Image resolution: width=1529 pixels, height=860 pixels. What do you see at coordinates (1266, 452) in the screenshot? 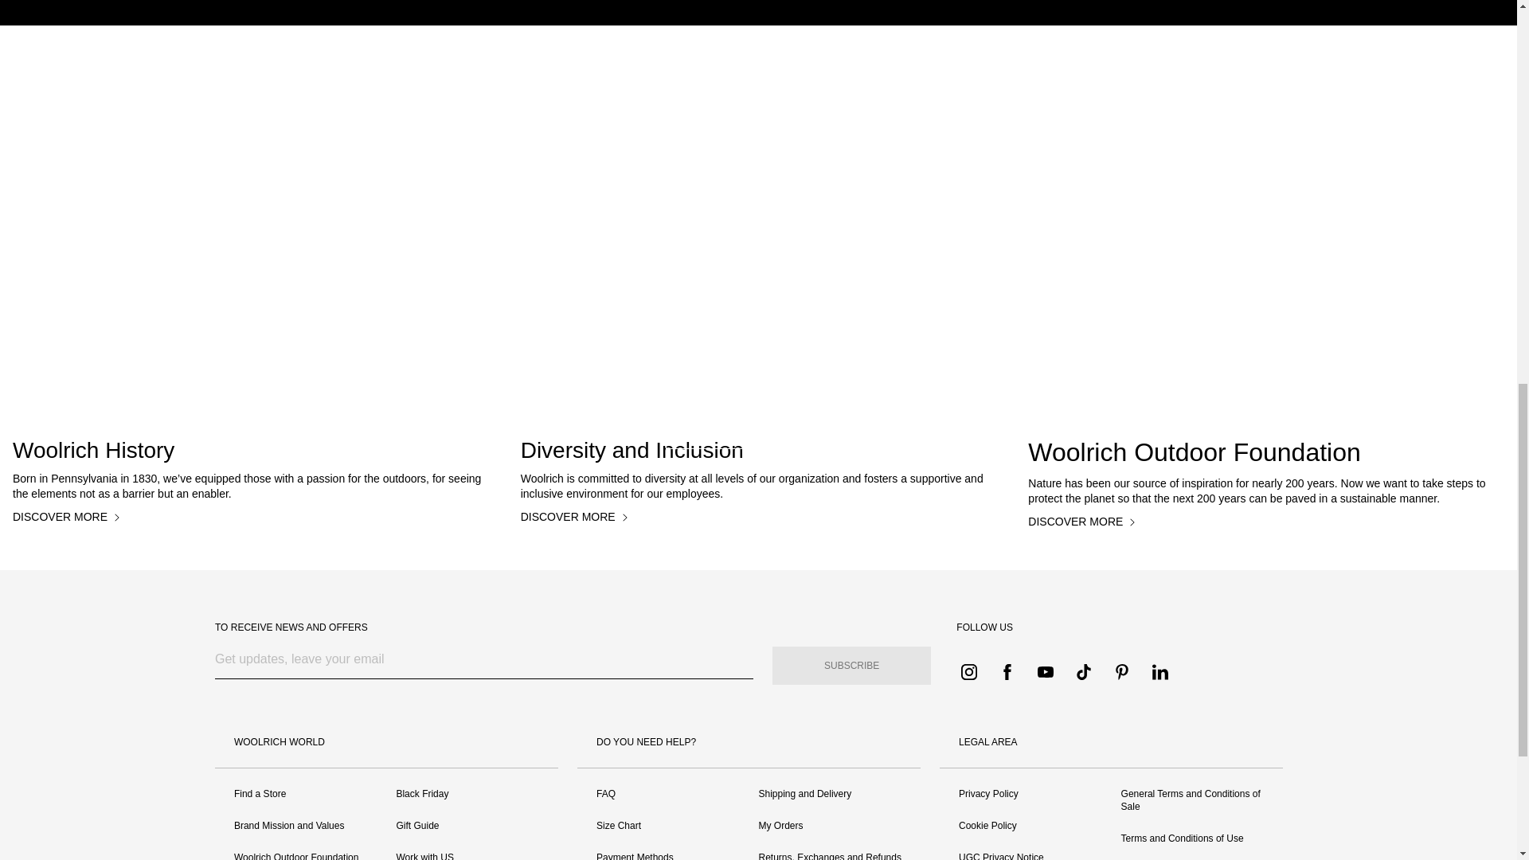
I see `Woolrich Outdoor Foundation` at bounding box center [1266, 452].